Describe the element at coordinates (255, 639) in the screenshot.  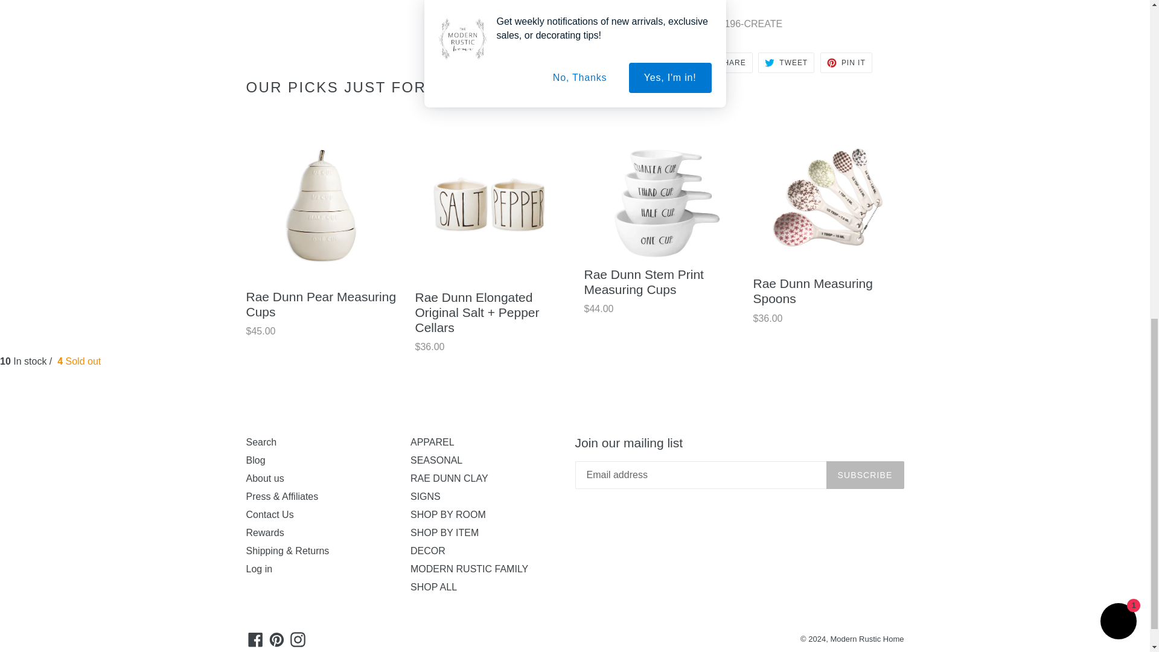
I see `Modern Rustic Home on Facebook` at that location.